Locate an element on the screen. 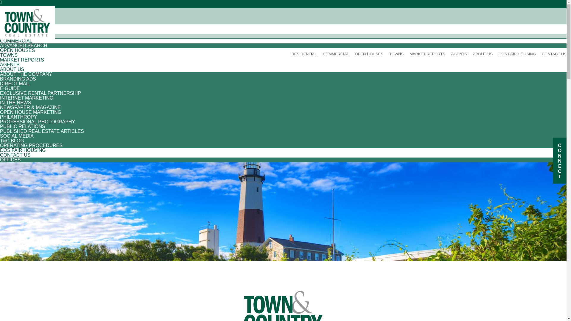 This screenshot has width=571, height=321. TOWNS is located at coordinates (9, 55).